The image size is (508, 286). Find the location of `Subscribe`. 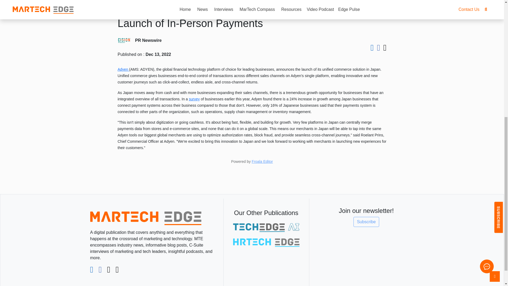

Subscribe is located at coordinates (366, 222).